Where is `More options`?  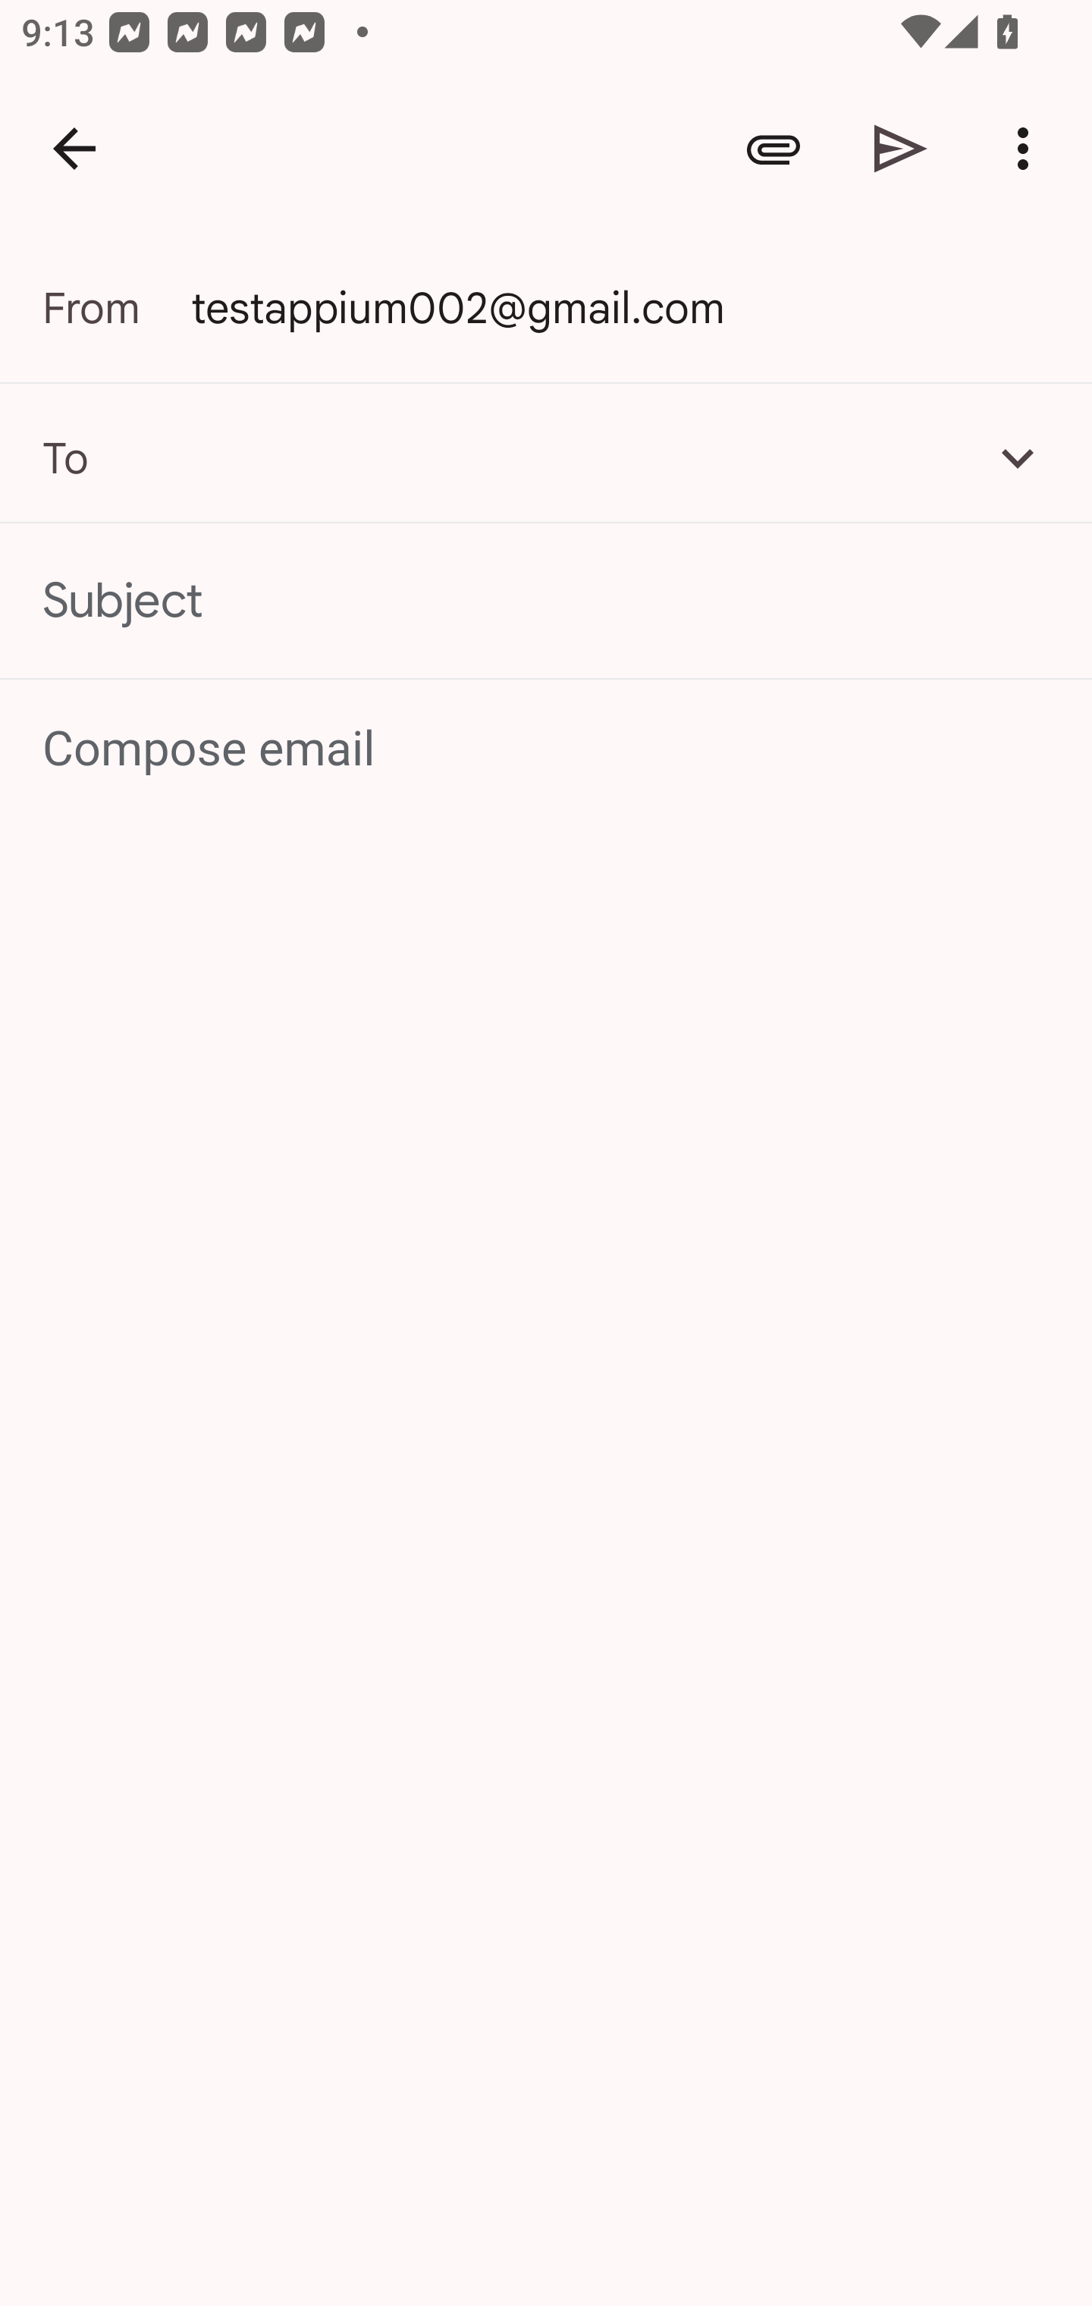 More options is located at coordinates (1028, 149).